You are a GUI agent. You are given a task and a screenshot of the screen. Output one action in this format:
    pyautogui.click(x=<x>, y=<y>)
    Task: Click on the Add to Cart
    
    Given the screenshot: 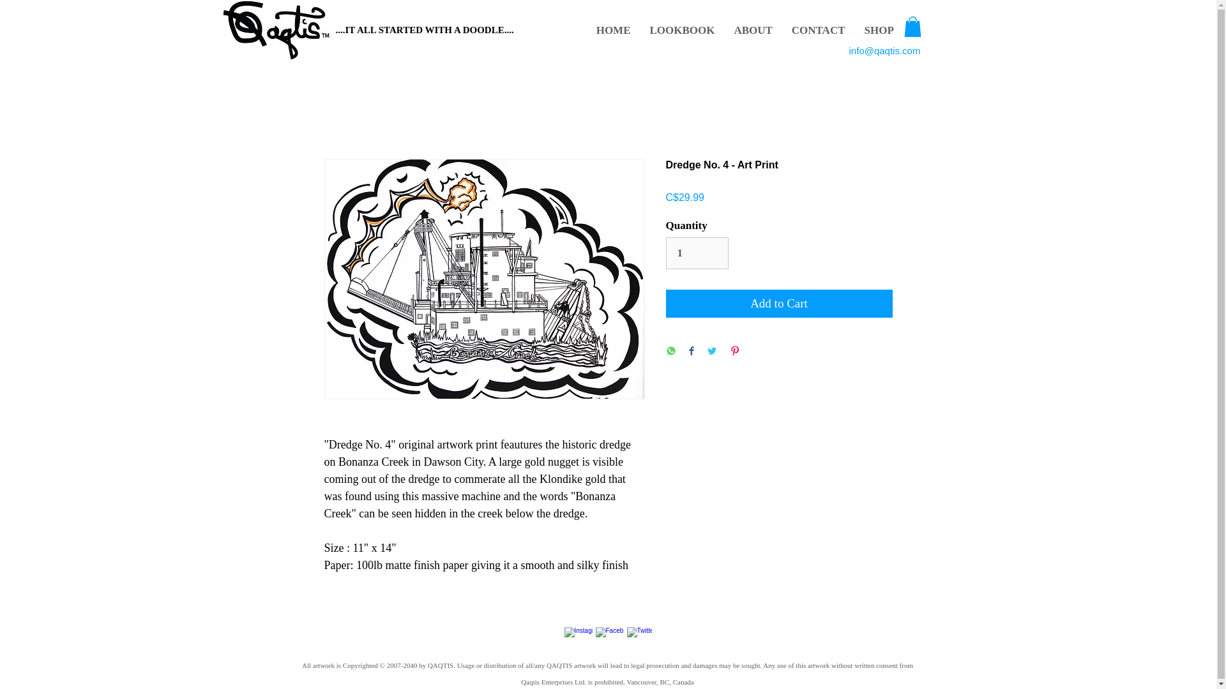 What is the action you would take?
    pyautogui.click(x=779, y=304)
    